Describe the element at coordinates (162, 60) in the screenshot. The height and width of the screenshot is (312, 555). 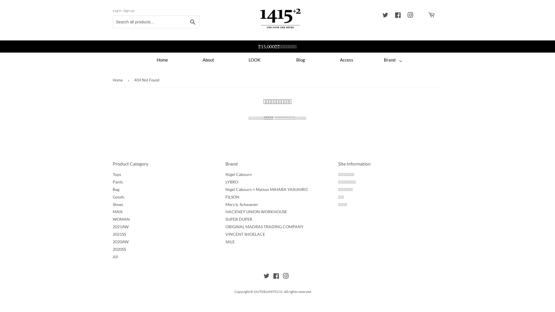
I see `Home` at that location.